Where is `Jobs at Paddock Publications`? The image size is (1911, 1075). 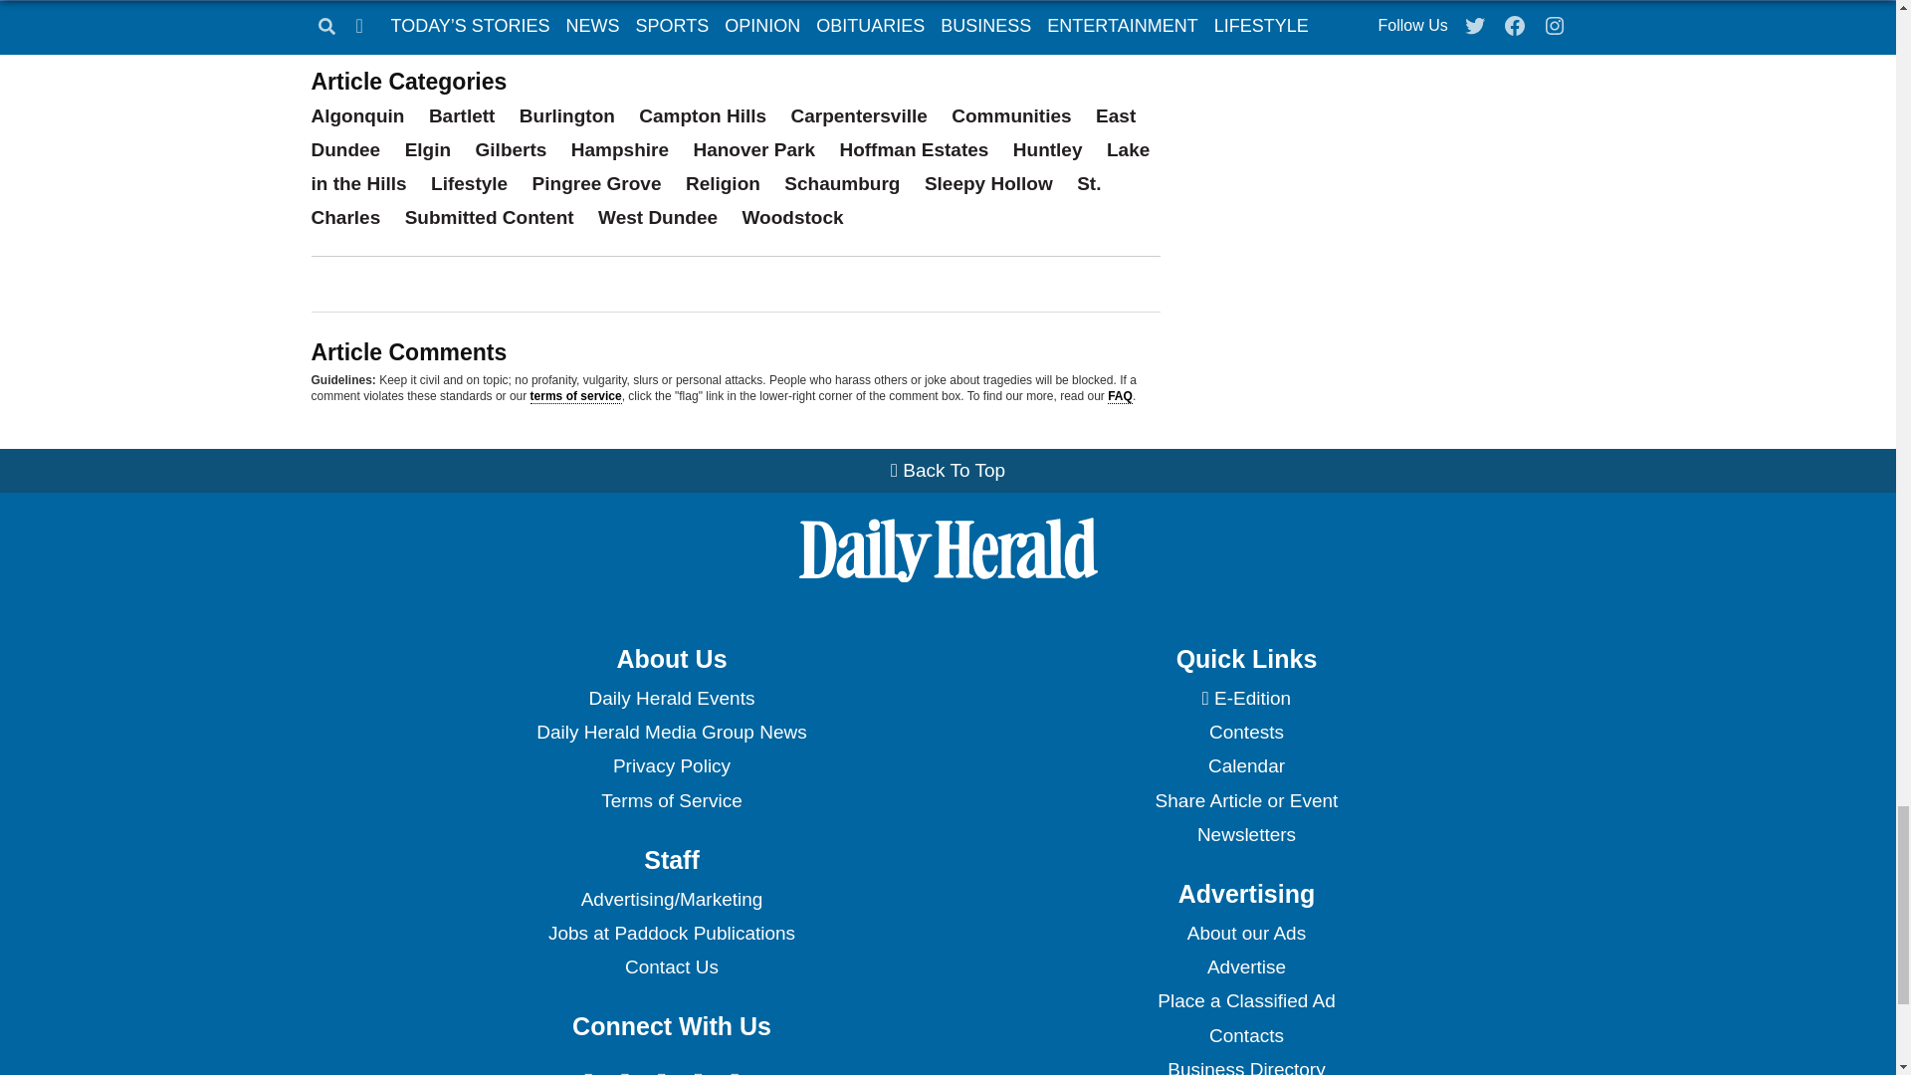
Jobs at Paddock Publications is located at coordinates (671, 934).